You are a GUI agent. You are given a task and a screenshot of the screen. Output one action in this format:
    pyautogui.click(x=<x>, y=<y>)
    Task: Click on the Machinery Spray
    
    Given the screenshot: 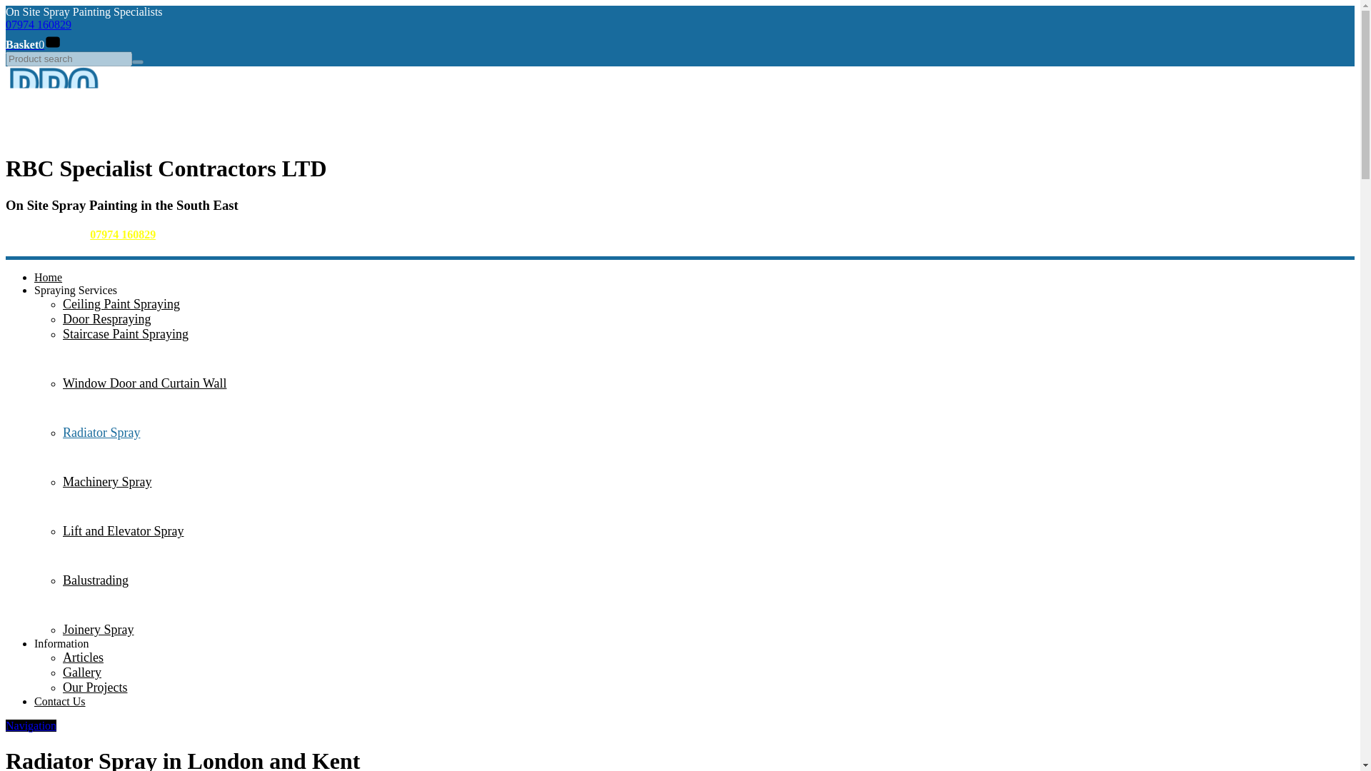 What is the action you would take?
    pyautogui.click(x=107, y=481)
    